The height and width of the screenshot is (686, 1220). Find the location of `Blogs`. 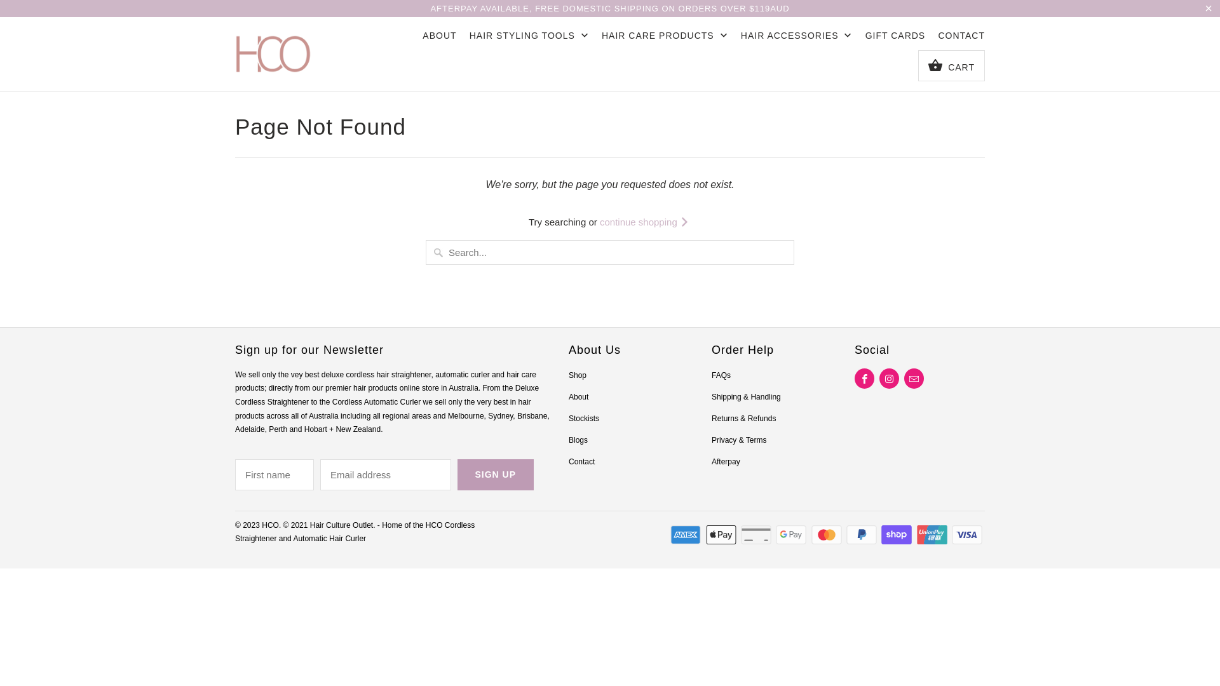

Blogs is located at coordinates (578, 440).